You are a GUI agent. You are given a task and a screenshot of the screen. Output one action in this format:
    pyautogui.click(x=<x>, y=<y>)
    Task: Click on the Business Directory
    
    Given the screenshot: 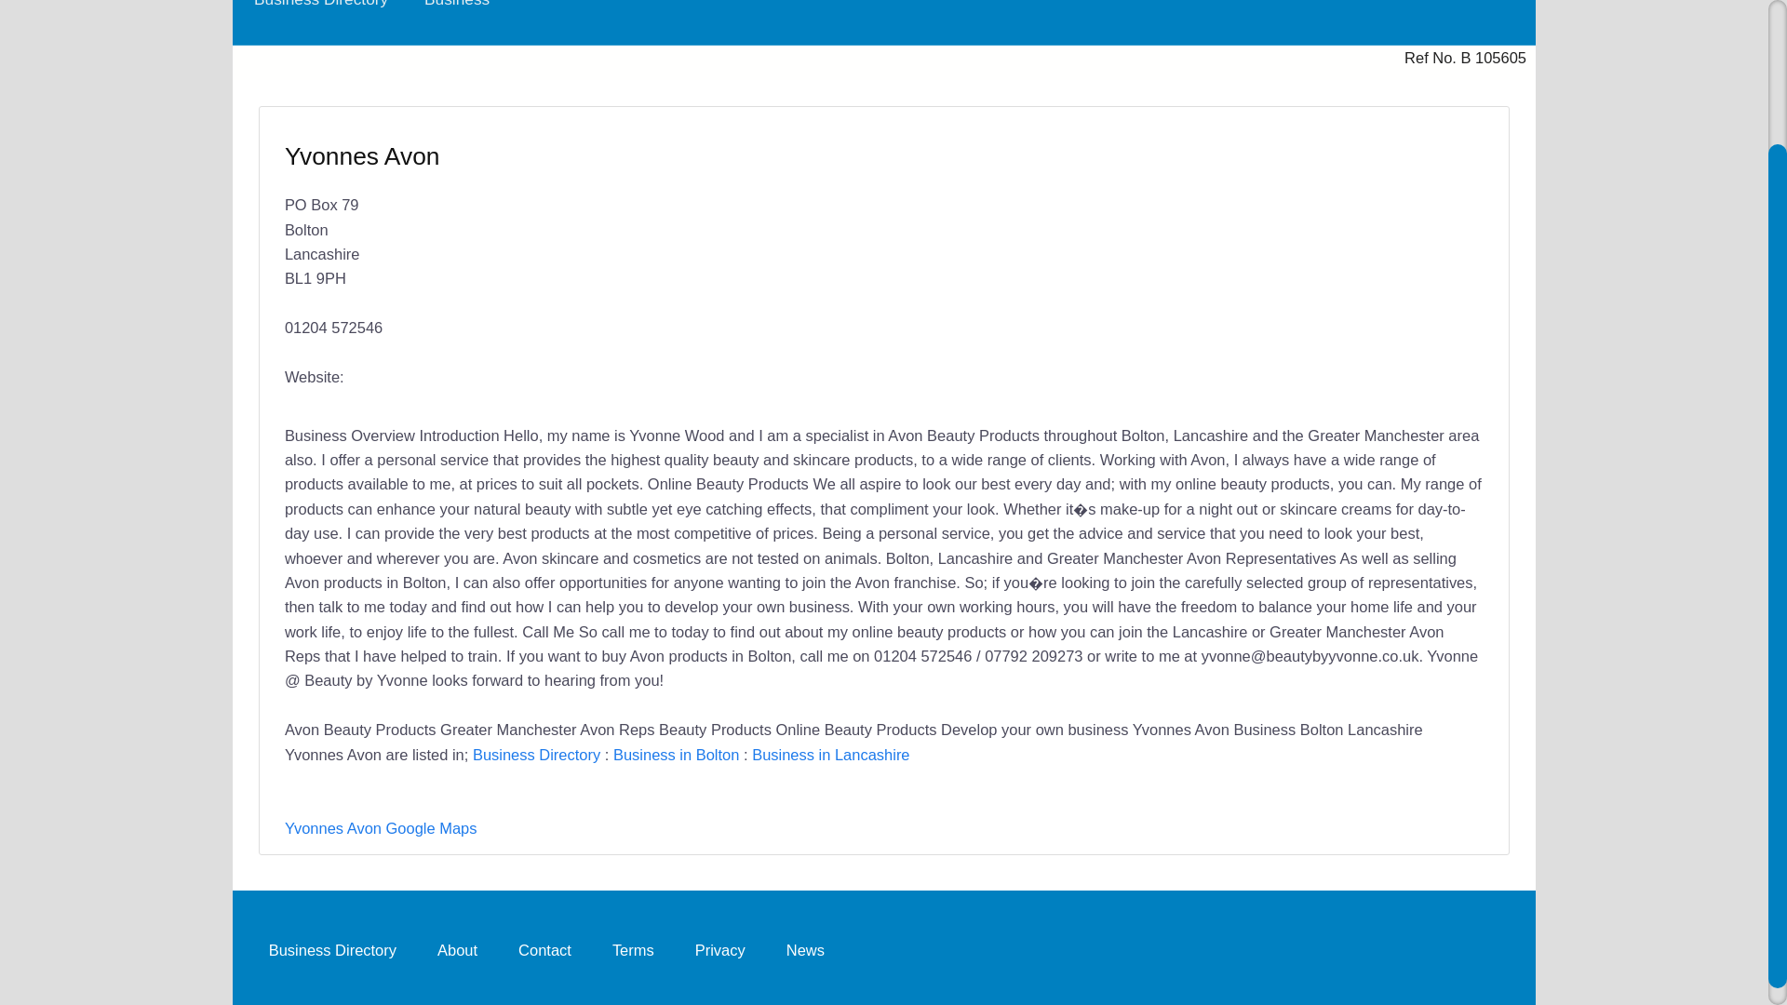 What is the action you would take?
    pyautogui.click(x=320, y=13)
    